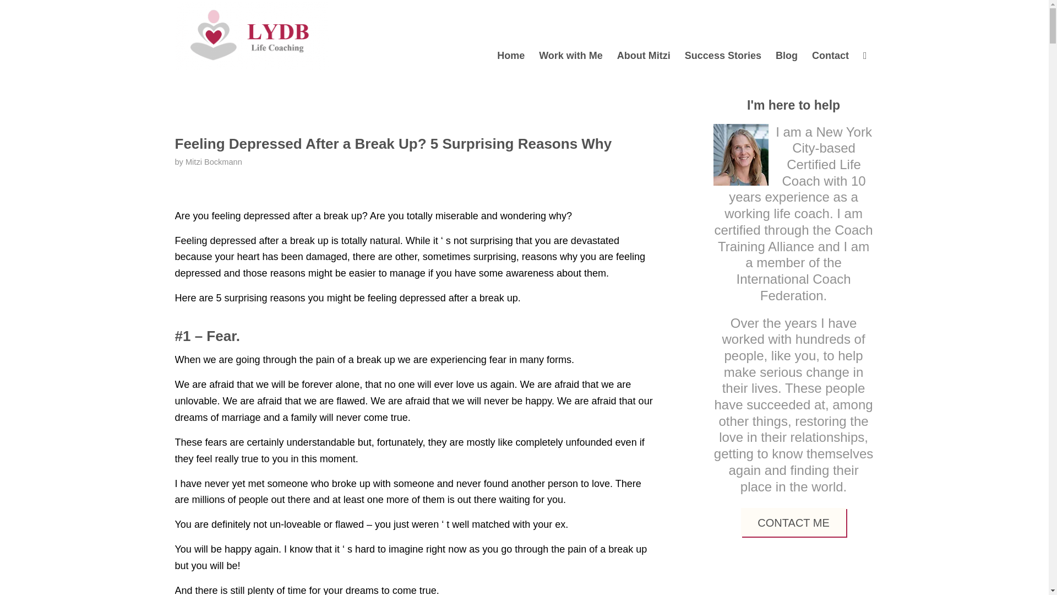 Image resolution: width=1057 pixels, height=595 pixels. What do you see at coordinates (570, 35) in the screenshot?
I see `Work with Me` at bounding box center [570, 35].